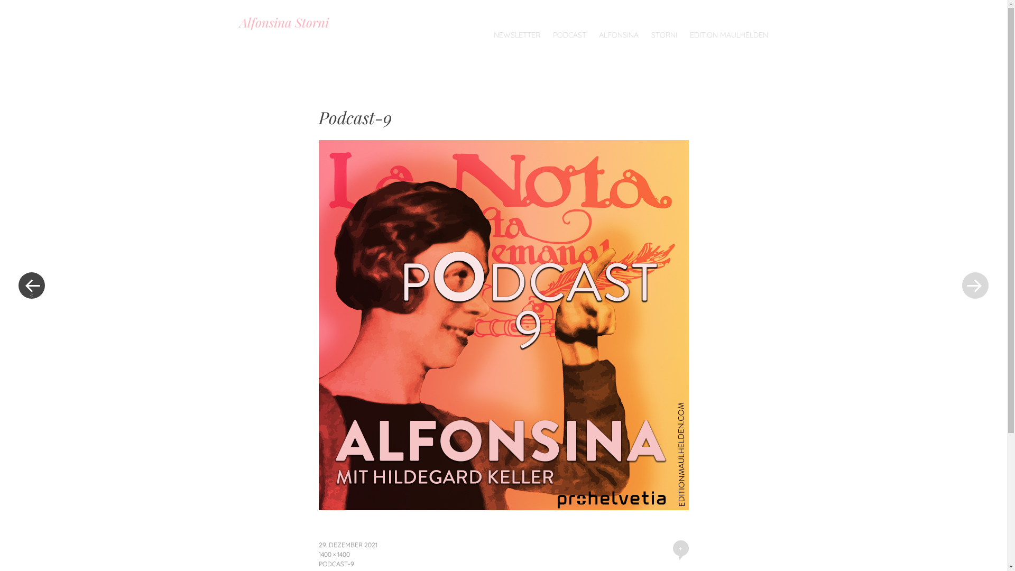 The image size is (1015, 571). What do you see at coordinates (336, 564) in the screenshot?
I see `PODCAST-9` at bounding box center [336, 564].